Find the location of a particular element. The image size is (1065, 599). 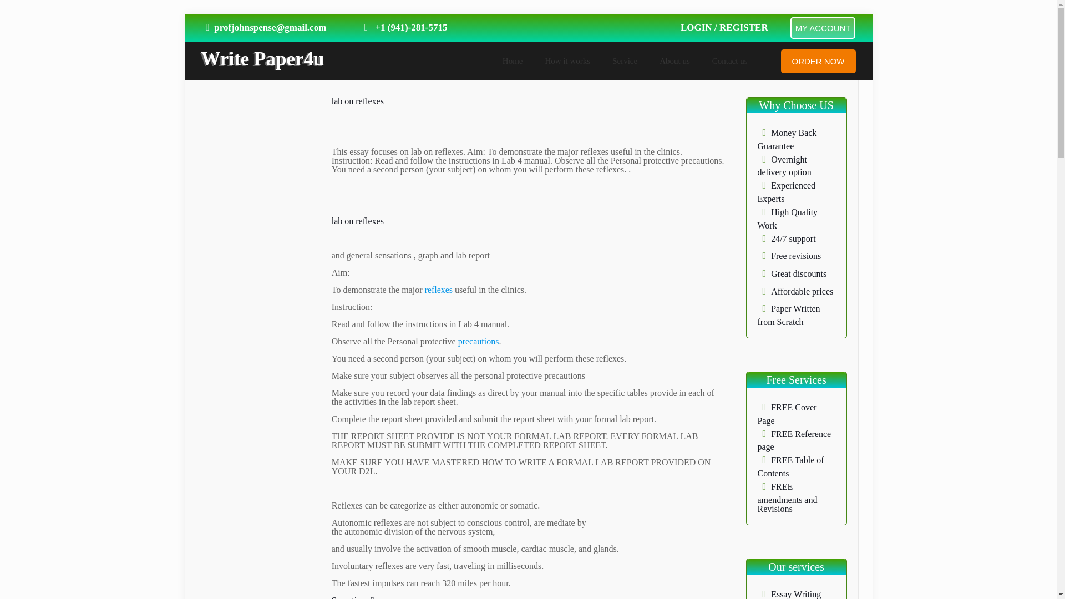

reflexes is located at coordinates (437, 290).